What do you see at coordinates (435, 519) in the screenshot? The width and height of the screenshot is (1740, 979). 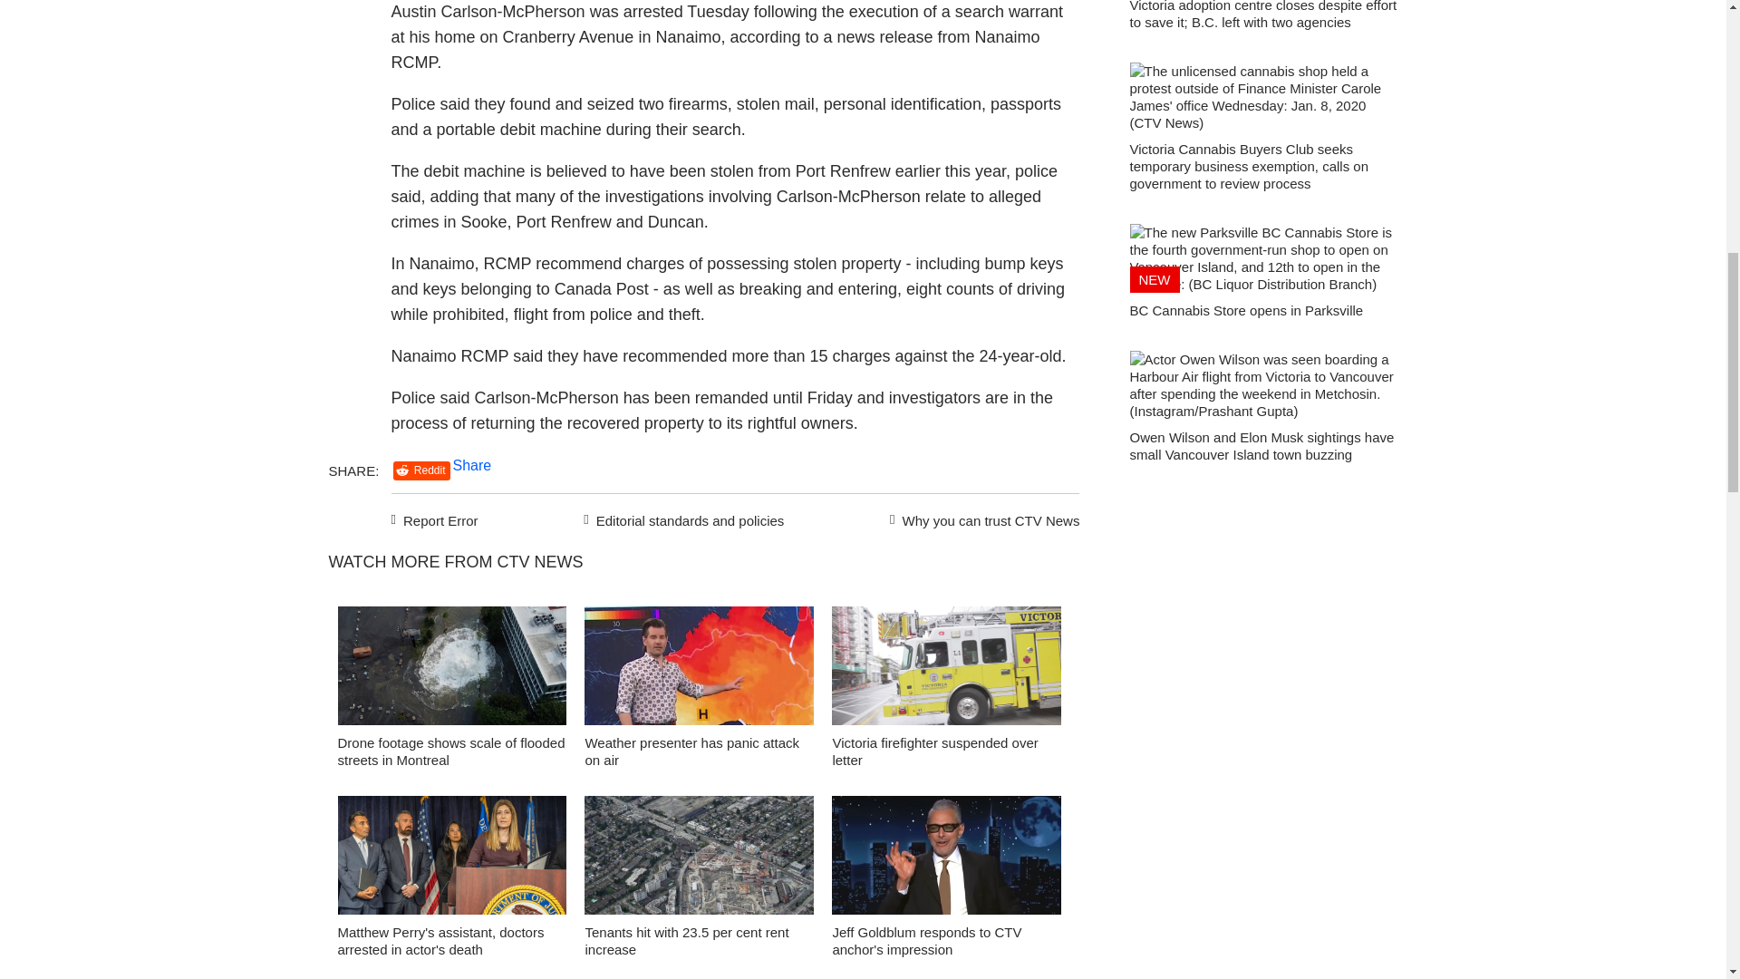 I see `Report Error` at bounding box center [435, 519].